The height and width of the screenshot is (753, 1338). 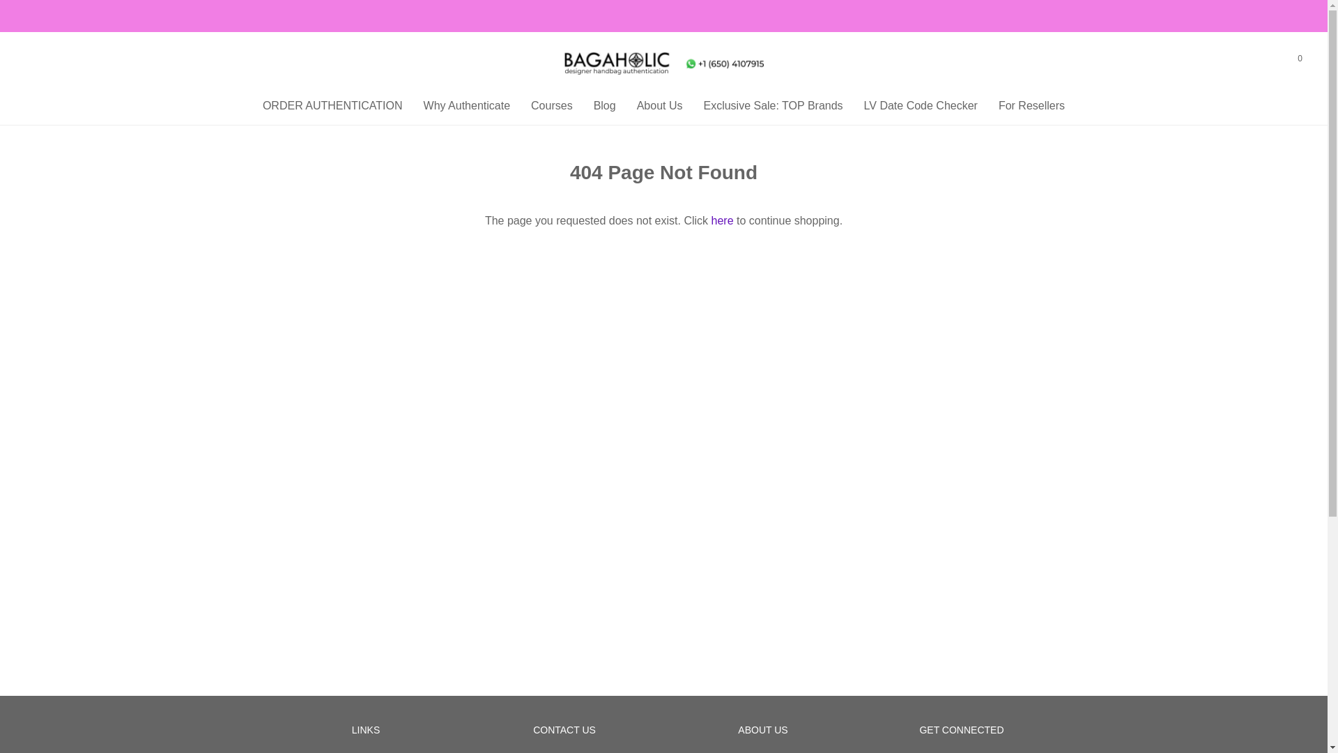 I want to click on 0, so click(x=1299, y=59).